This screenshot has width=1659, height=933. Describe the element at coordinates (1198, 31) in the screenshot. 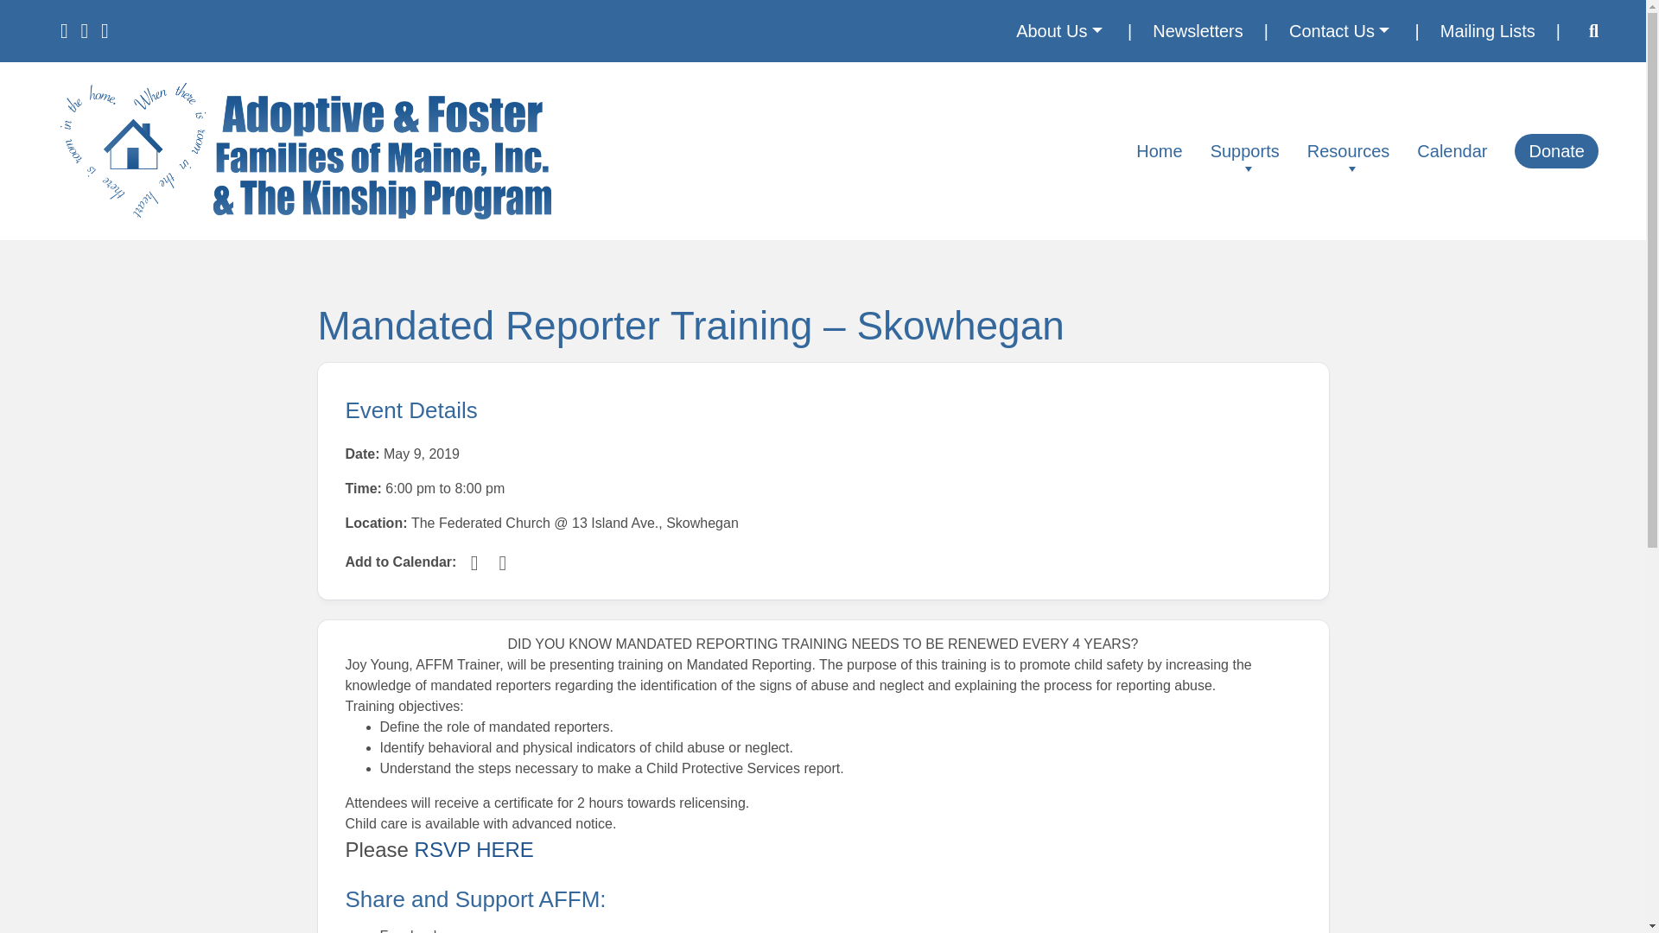

I see `Newsletters` at that location.